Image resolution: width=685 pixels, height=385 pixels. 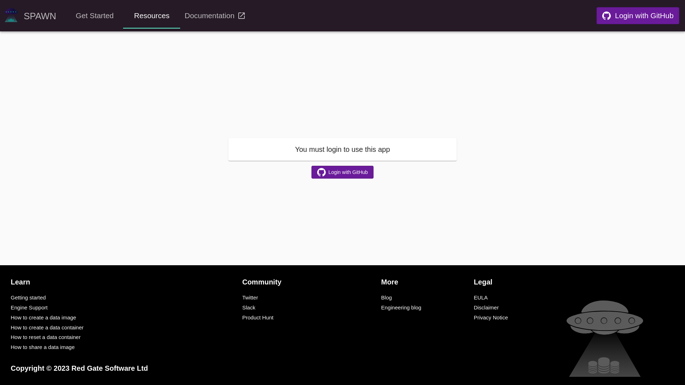 What do you see at coordinates (29, 307) in the screenshot?
I see `Engine Support` at bounding box center [29, 307].